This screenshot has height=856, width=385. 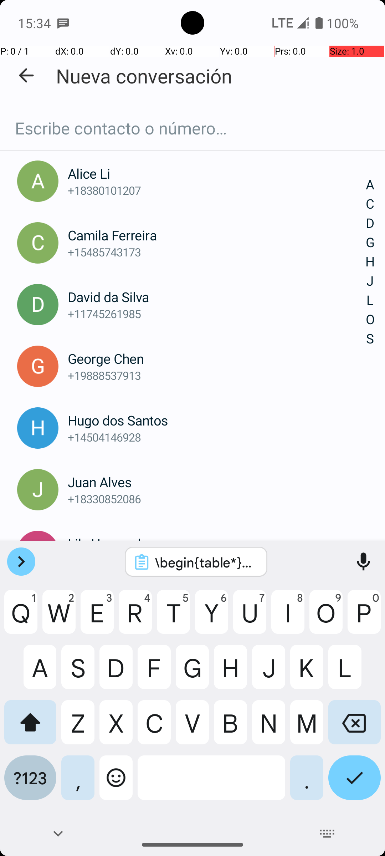 What do you see at coordinates (205, 562) in the screenshot?
I see `\begin{table*}[t!] \centering \renewcommand\arraystretch{1.1} \tabcolsep=0.05cm {\fontsize{10pt}{12pt}\selectfont \begin{tabular}{cccccccccc} \hline % \toprule          \multirow{2}{*}{LVLMs} & \multirow{2}{*}{\parbox{1.5cm}{\centering Model\\Size}}   & \multirow{2}{*}{\parbox{1.5cm}{\centering GUI\\Specific}} & \multicolumn{2}{c}{Mobile}        & \multicolumn{2}{c}{Desktop}       & \multicolumn{2}{c}{Web}           & \multirow{2}{*}{Average} \\ \cline{4-9}          &    &                               & Text            & Icon/Widget     & Text            & Icon/Widget     & Text            & Icon/Widget     &                          \\  % \midrule \hline MiniGPT-v2     & 7B   & \textcolor{darkred}{\ding{55}}                              &  8.4\%               & 6.6\%                & 6.2\%                & 2.9\%                & 6.5\%                & 3.4\%                & 5.7\%                         \\ Qwen-VL  & 9.6B   & \textcolor{darkred}{\ding{55}}                             & 9.5\%           & 4.8\%           & 5.7\%           & 5.0\%           & 3.5\%           & 2.4\%           & 5.2\%                    \\  GPT-4V   & -    & \textcolor{darkred}{\ding{55}}     & 22.6\%    & 24.5\%    & 20.2\%    & 11.8\%    &9.2\%  & 8.8\%     & 16.2\% \\ \hline Fuyu     & 8B   & \textcolor{darkgreen}{\ding{51}}                               & 41.0\%          & 1.3\%           & 33.0\%          & 3.6\%           & 33.9\%          & 4.4\%           & 19.5\%                   \\ CogAgent & 18B   & \textcolor{darkgreen}{\ding{51}}                               & 67.0\%          & 24.0\%          & \textbf{74.2\%} & 20.0\%          & \textbf{70.4\%} & 28.6\% & 47.4\%                   \\ \seek & 9.6B   & \textcolor{darkgreen}{\ding{51}}                              & \textbf{78.0\%} & \textbf{52.0\%} & 72.2\%          & \textbf{30.0\%} & 55.7\%          & \textbf{32.5\%} & \textbf{53.4\%}          \\  \hline % \bottomrule \end{tabular} } \caption{Results of different LVLMs on \seesp. The best results in each column are highlighted in \textbf{bold}. Benefiting from efficient GUI grounding pre-training, \seek significantly enhanced LVLMs' ability to locate GUI elements following instructions, and surpassed the strong baseline CogAgent with a smaller model size.} \label{tab:screenspot} \vspace{-1.0em} \end{table*}` at bounding box center [205, 562].